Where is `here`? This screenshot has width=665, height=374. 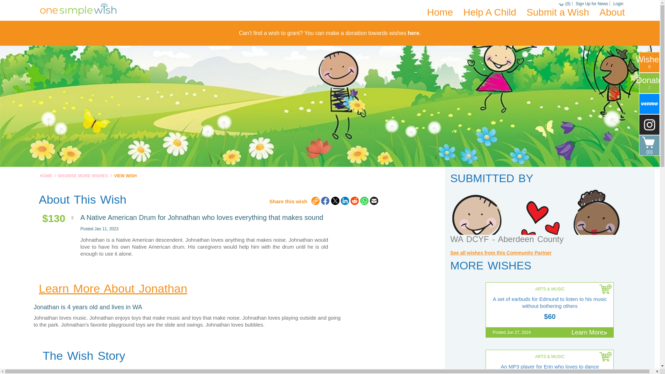
here is located at coordinates (414, 33).